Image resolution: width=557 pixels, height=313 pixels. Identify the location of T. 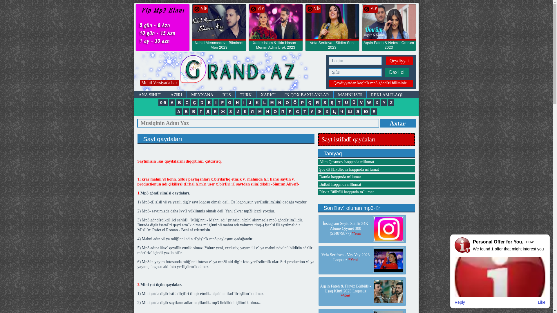
(339, 103).